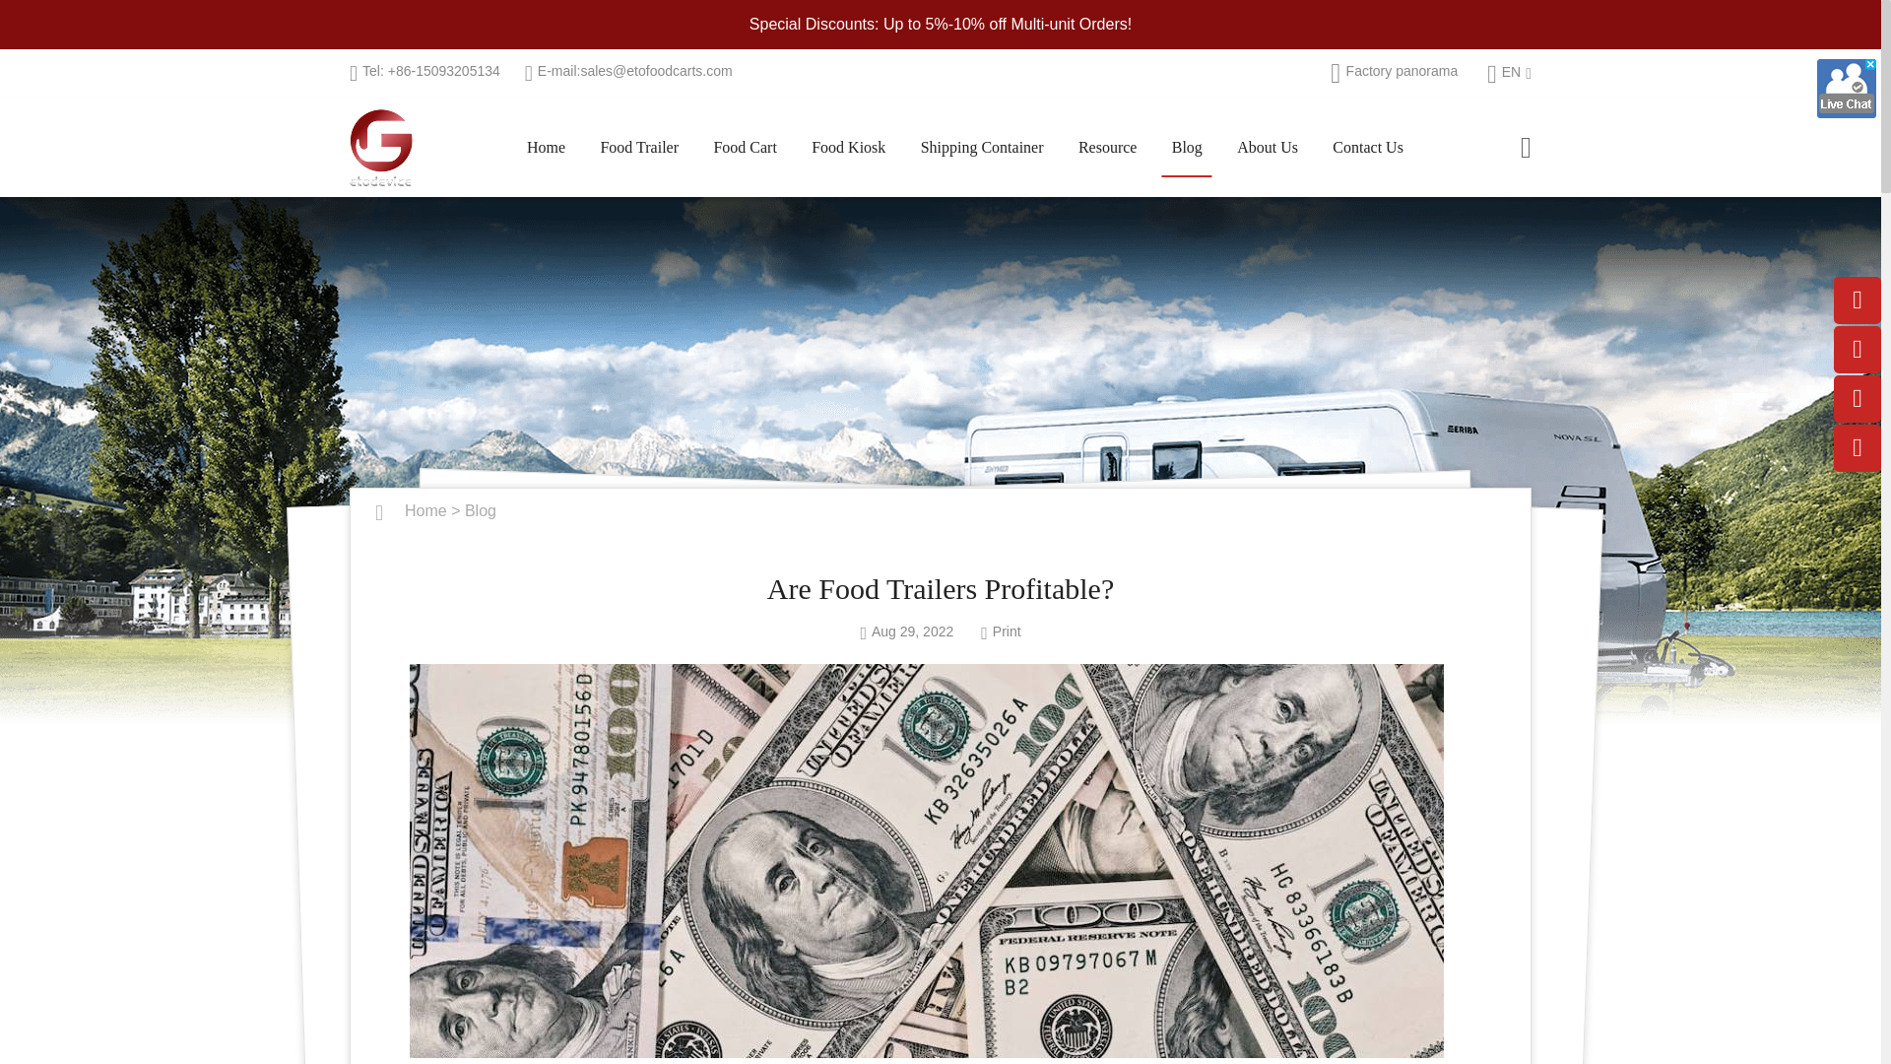 The image size is (1891, 1064). Describe the element at coordinates (638, 148) in the screenshot. I see `Food Trailer` at that location.